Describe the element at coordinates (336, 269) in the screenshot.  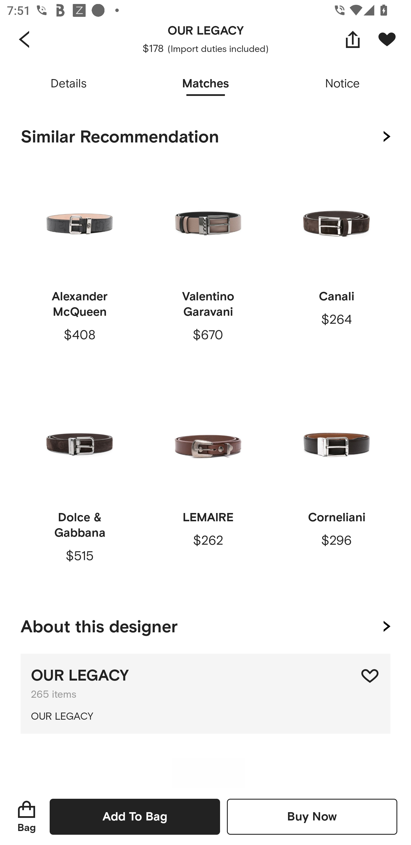
I see `Canali $264` at that location.